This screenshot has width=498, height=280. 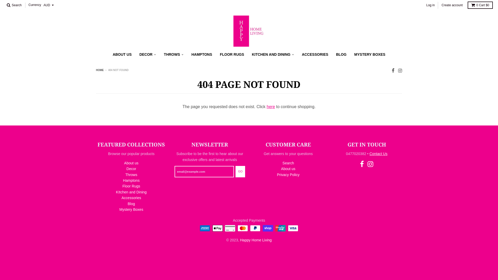 What do you see at coordinates (370, 54) in the screenshot?
I see `MYSTERY BOXES` at bounding box center [370, 54].